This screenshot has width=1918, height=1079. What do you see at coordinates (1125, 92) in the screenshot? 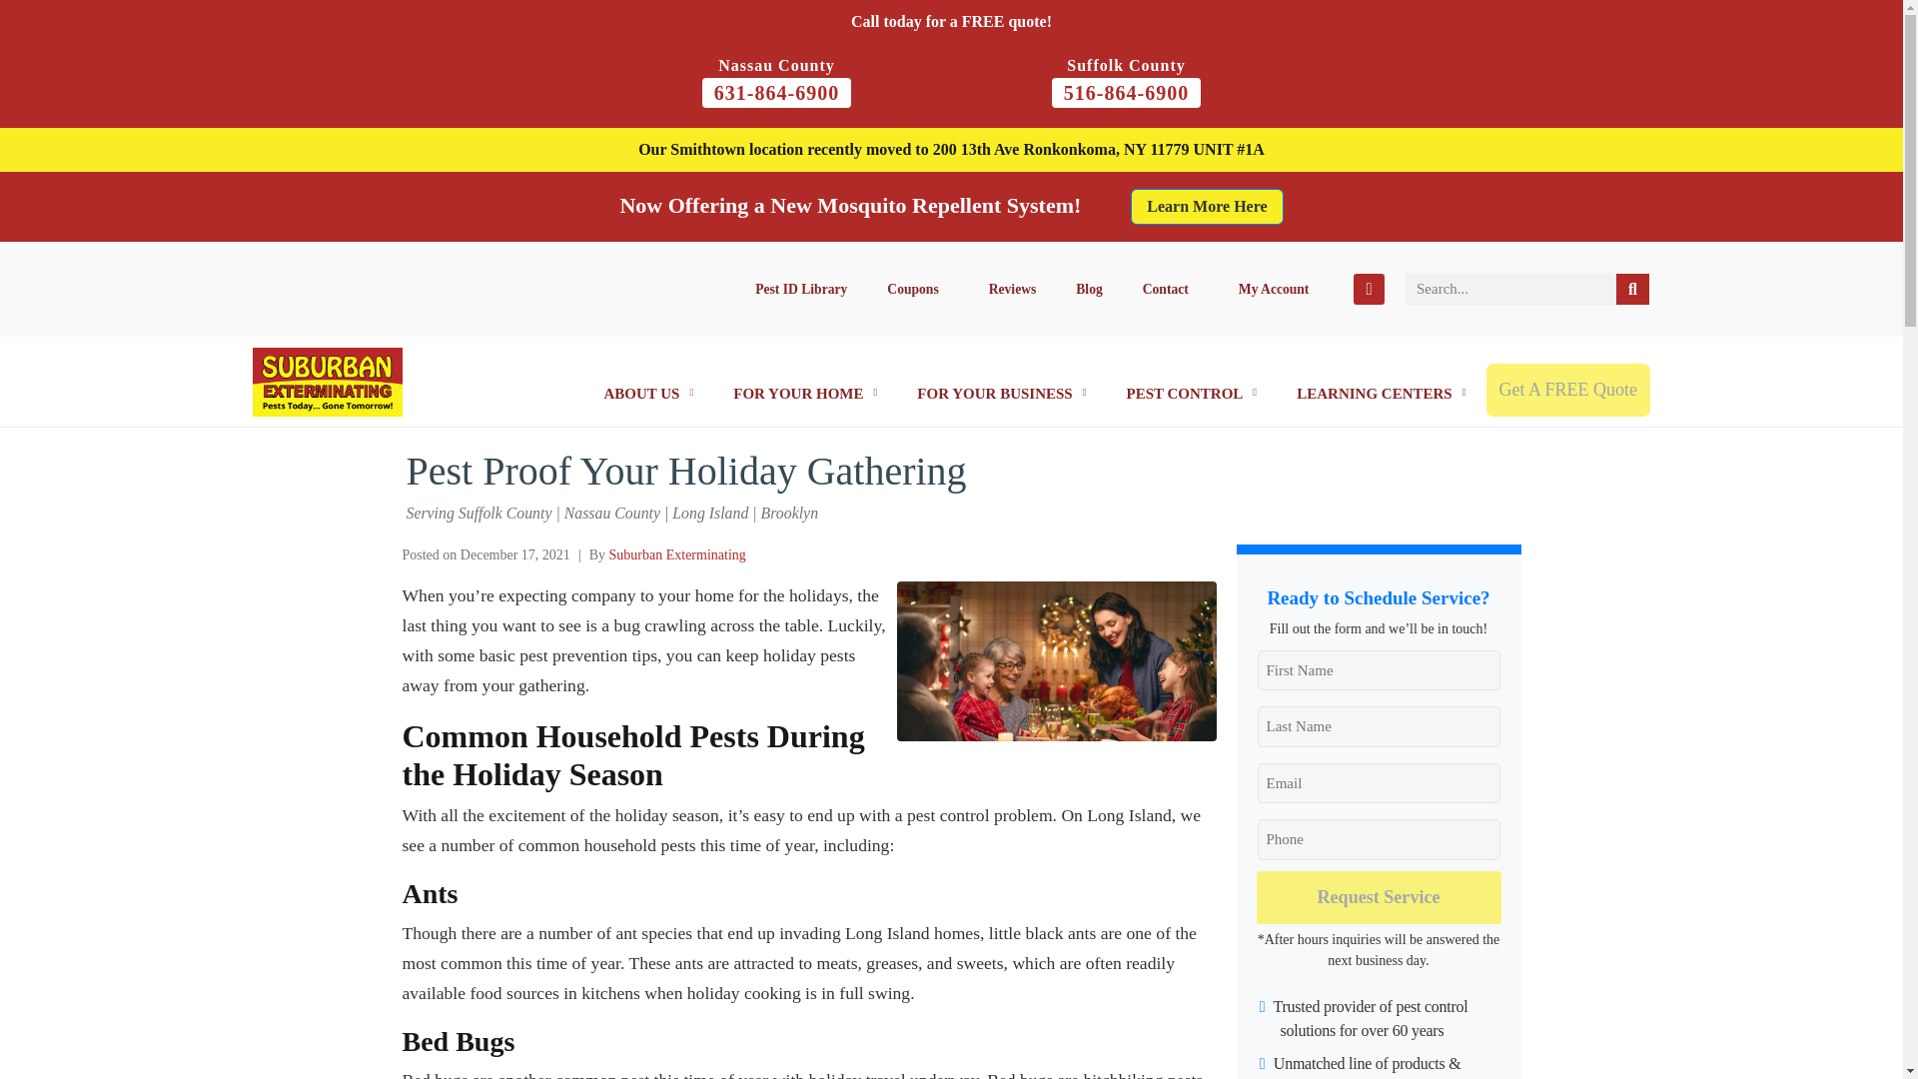
I see `516-864-6900` at bounding box center [1125, 92].